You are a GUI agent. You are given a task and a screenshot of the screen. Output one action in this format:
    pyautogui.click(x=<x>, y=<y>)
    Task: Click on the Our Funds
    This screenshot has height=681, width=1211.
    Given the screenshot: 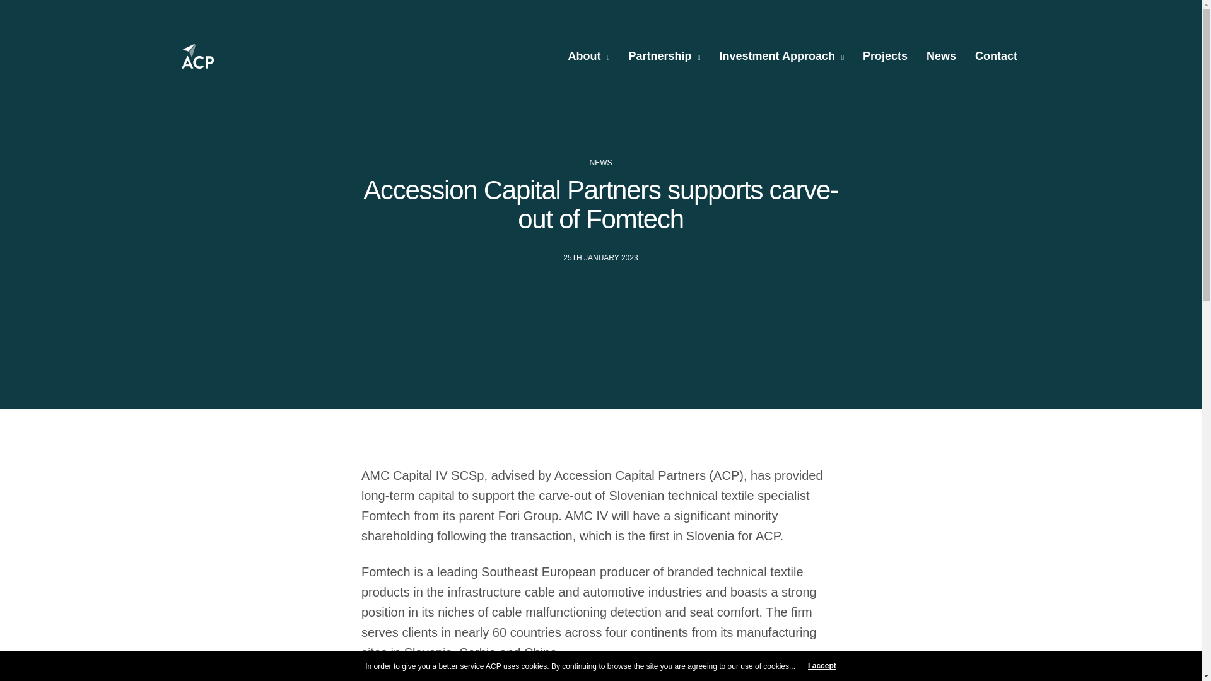 What is the action you would take?
    pyautogui.click(x=202, y=486)
    